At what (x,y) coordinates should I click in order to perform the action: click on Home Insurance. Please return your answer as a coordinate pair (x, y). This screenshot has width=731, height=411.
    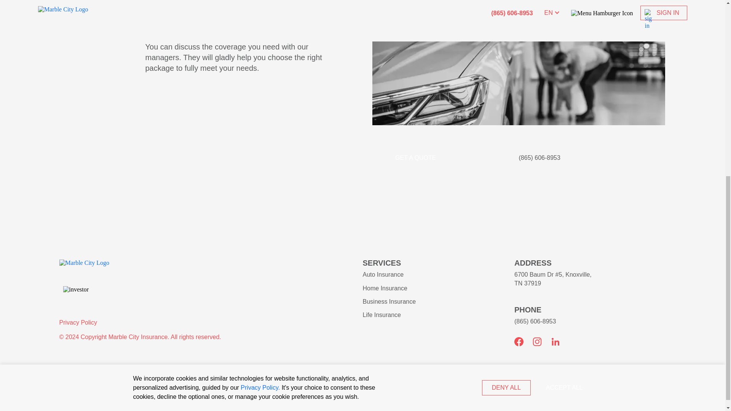
    Looking at the image, I should click on (385, 288).